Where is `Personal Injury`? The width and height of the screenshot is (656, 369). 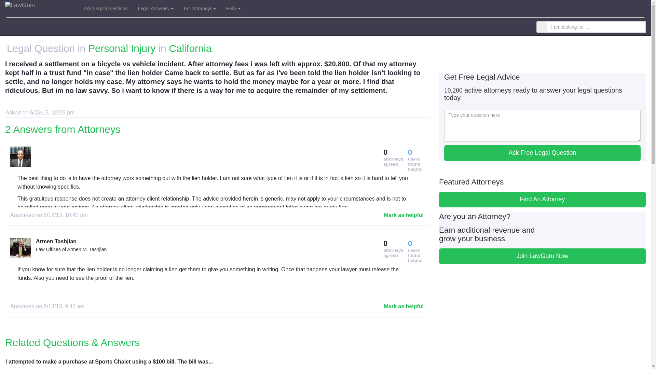
Personal Injury is located at coordinates (122, 48).